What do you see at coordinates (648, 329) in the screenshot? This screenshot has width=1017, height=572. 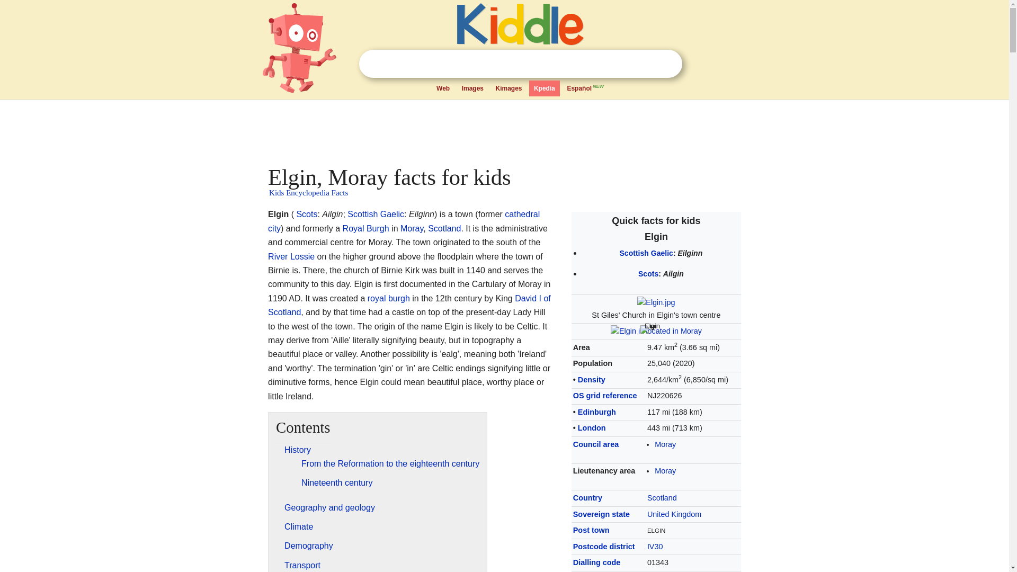 I see `Elgin` at bounding box center [648, 329].